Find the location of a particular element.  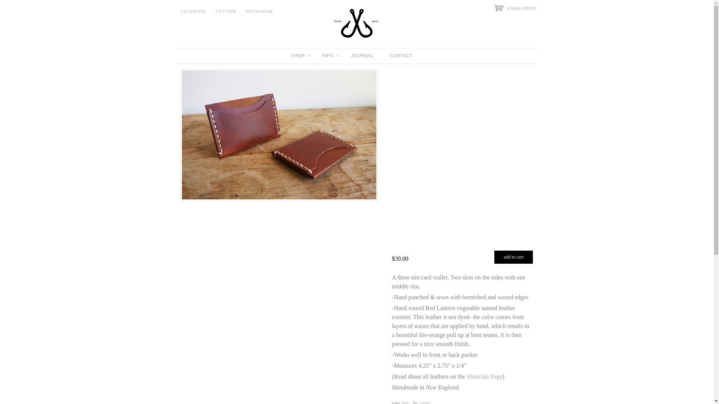

INFO is located at coordinates (327, 55).